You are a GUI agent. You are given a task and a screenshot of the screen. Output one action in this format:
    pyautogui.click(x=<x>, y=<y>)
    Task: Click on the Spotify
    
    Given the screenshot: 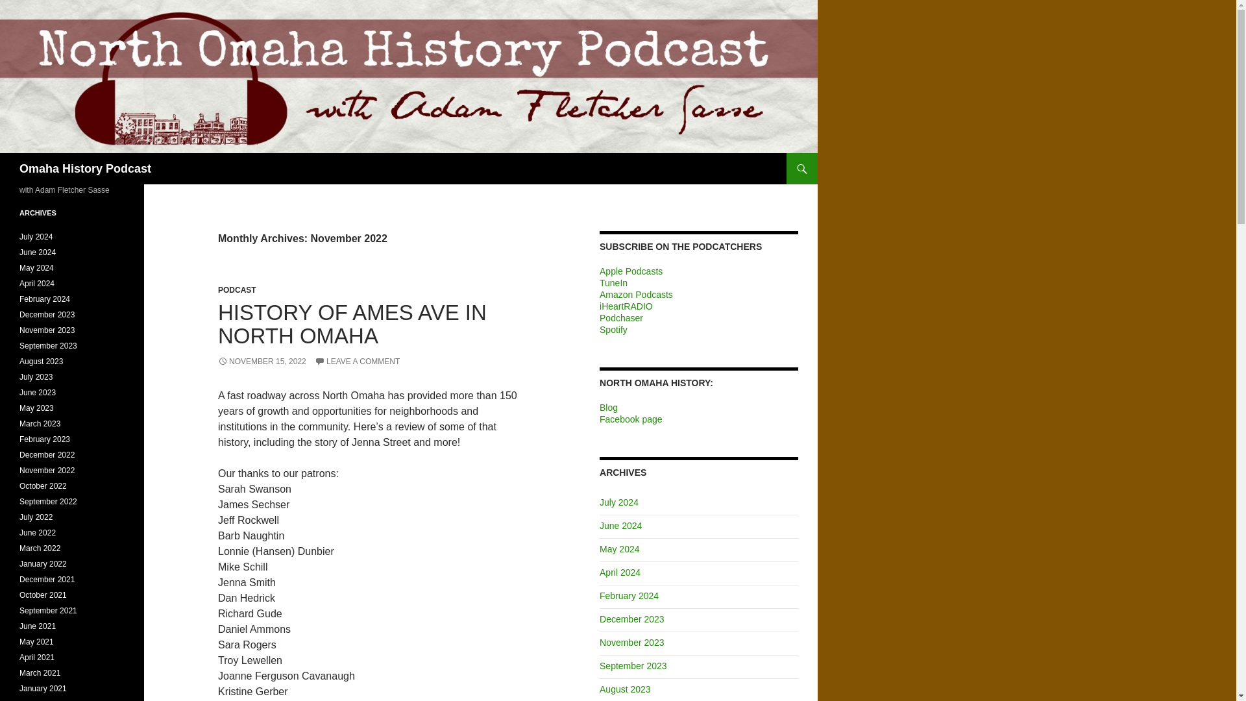 What is the action you would take?
    pyautogui.click(x=613, y=330)
    